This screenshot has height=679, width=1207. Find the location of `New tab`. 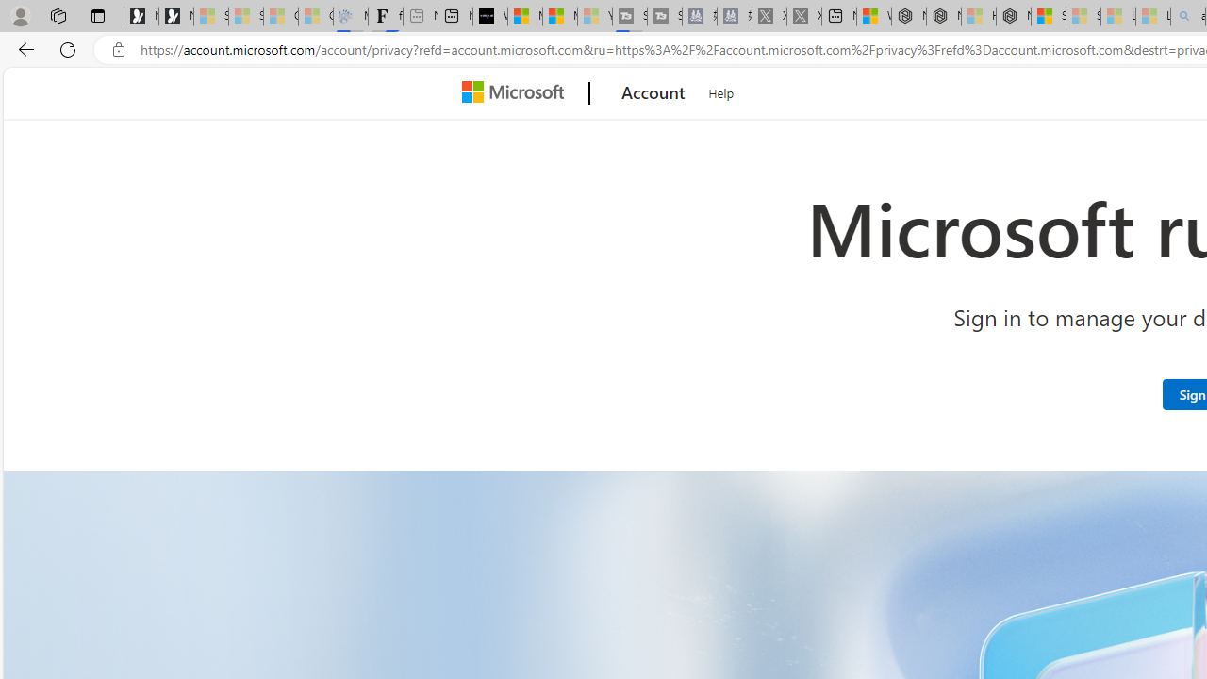

New tab is located at coordinates (838, 17).